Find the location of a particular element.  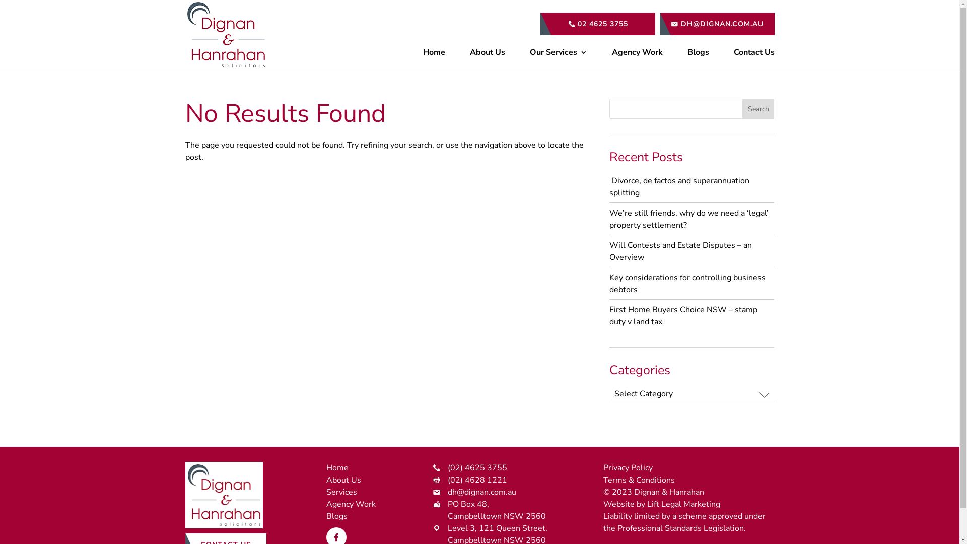

About Us is located at coordinates (343, 480).